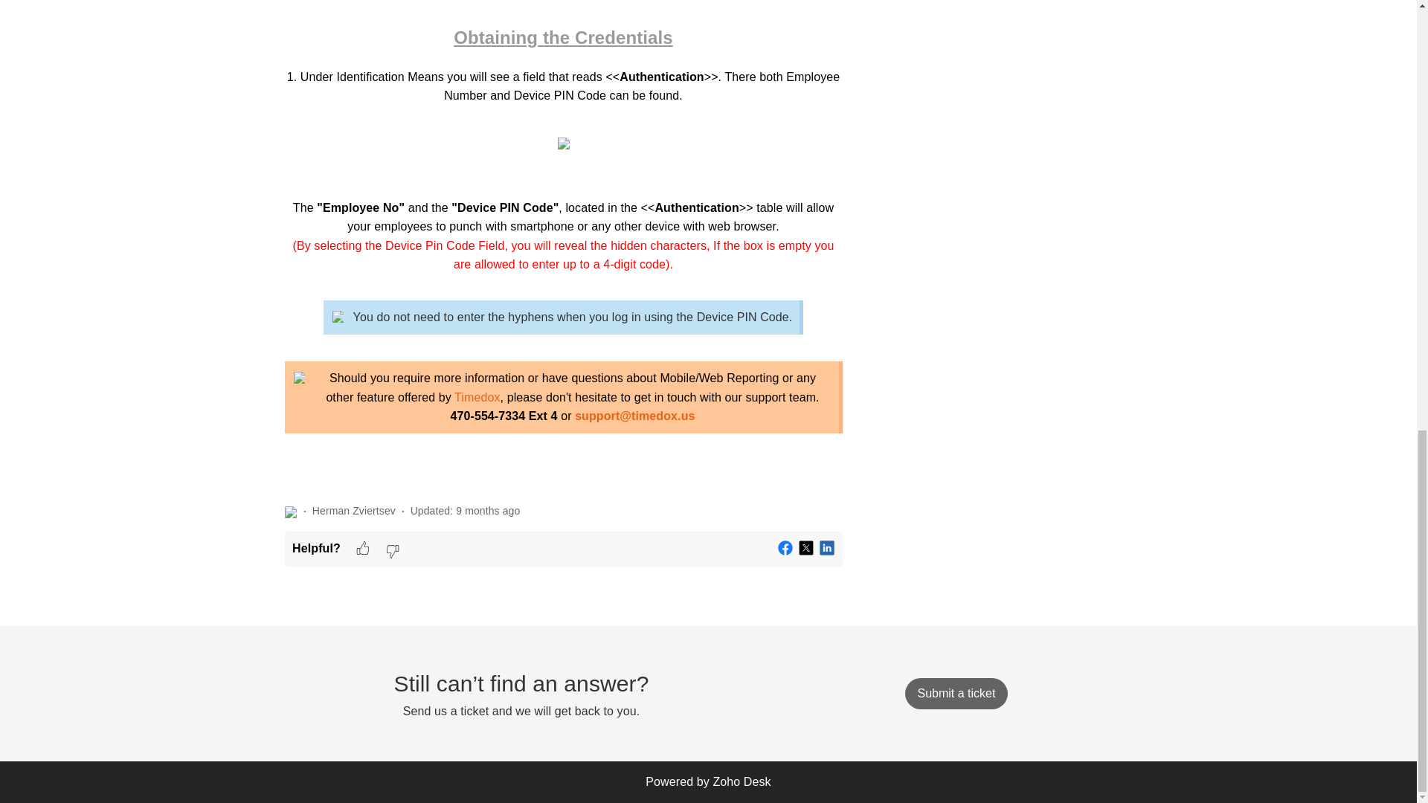  What do you see at coordinates (487, 511) in the screenshot?
I see `15 Nov 2023 04:57 AM` at bounding box center [487, 511].